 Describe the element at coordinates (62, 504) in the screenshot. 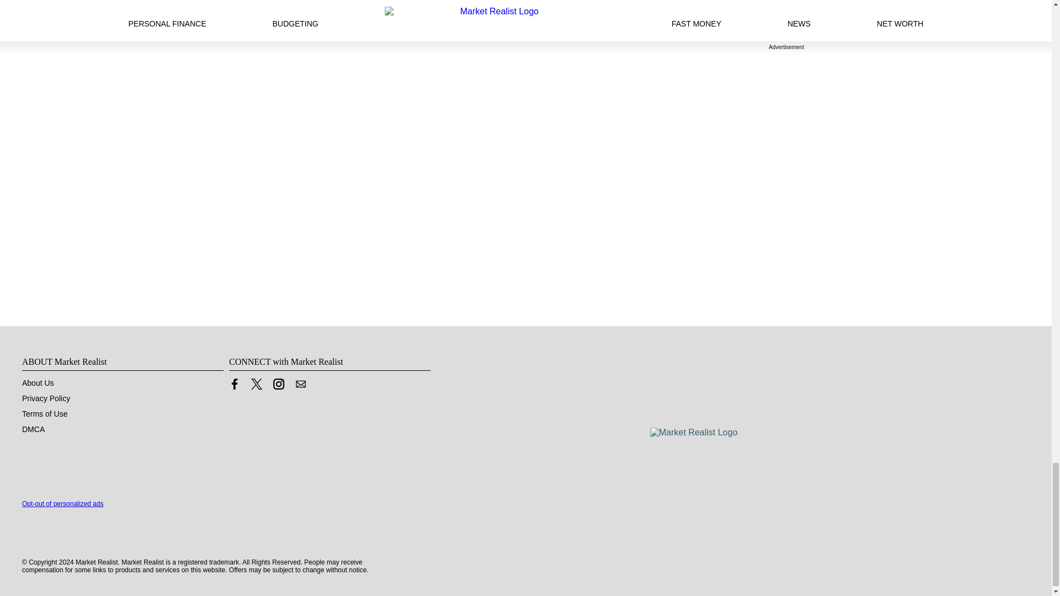

I see `Opt-out of personalized ads` at that location.